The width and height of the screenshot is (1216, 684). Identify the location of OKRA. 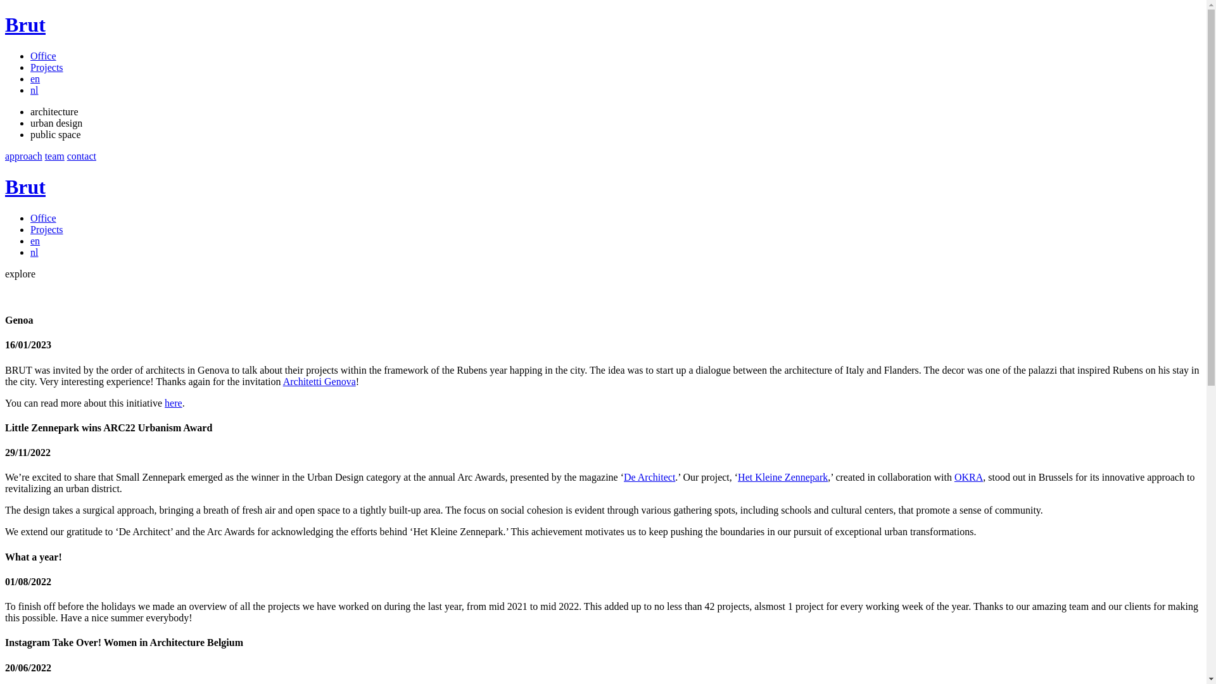
(969, 478).